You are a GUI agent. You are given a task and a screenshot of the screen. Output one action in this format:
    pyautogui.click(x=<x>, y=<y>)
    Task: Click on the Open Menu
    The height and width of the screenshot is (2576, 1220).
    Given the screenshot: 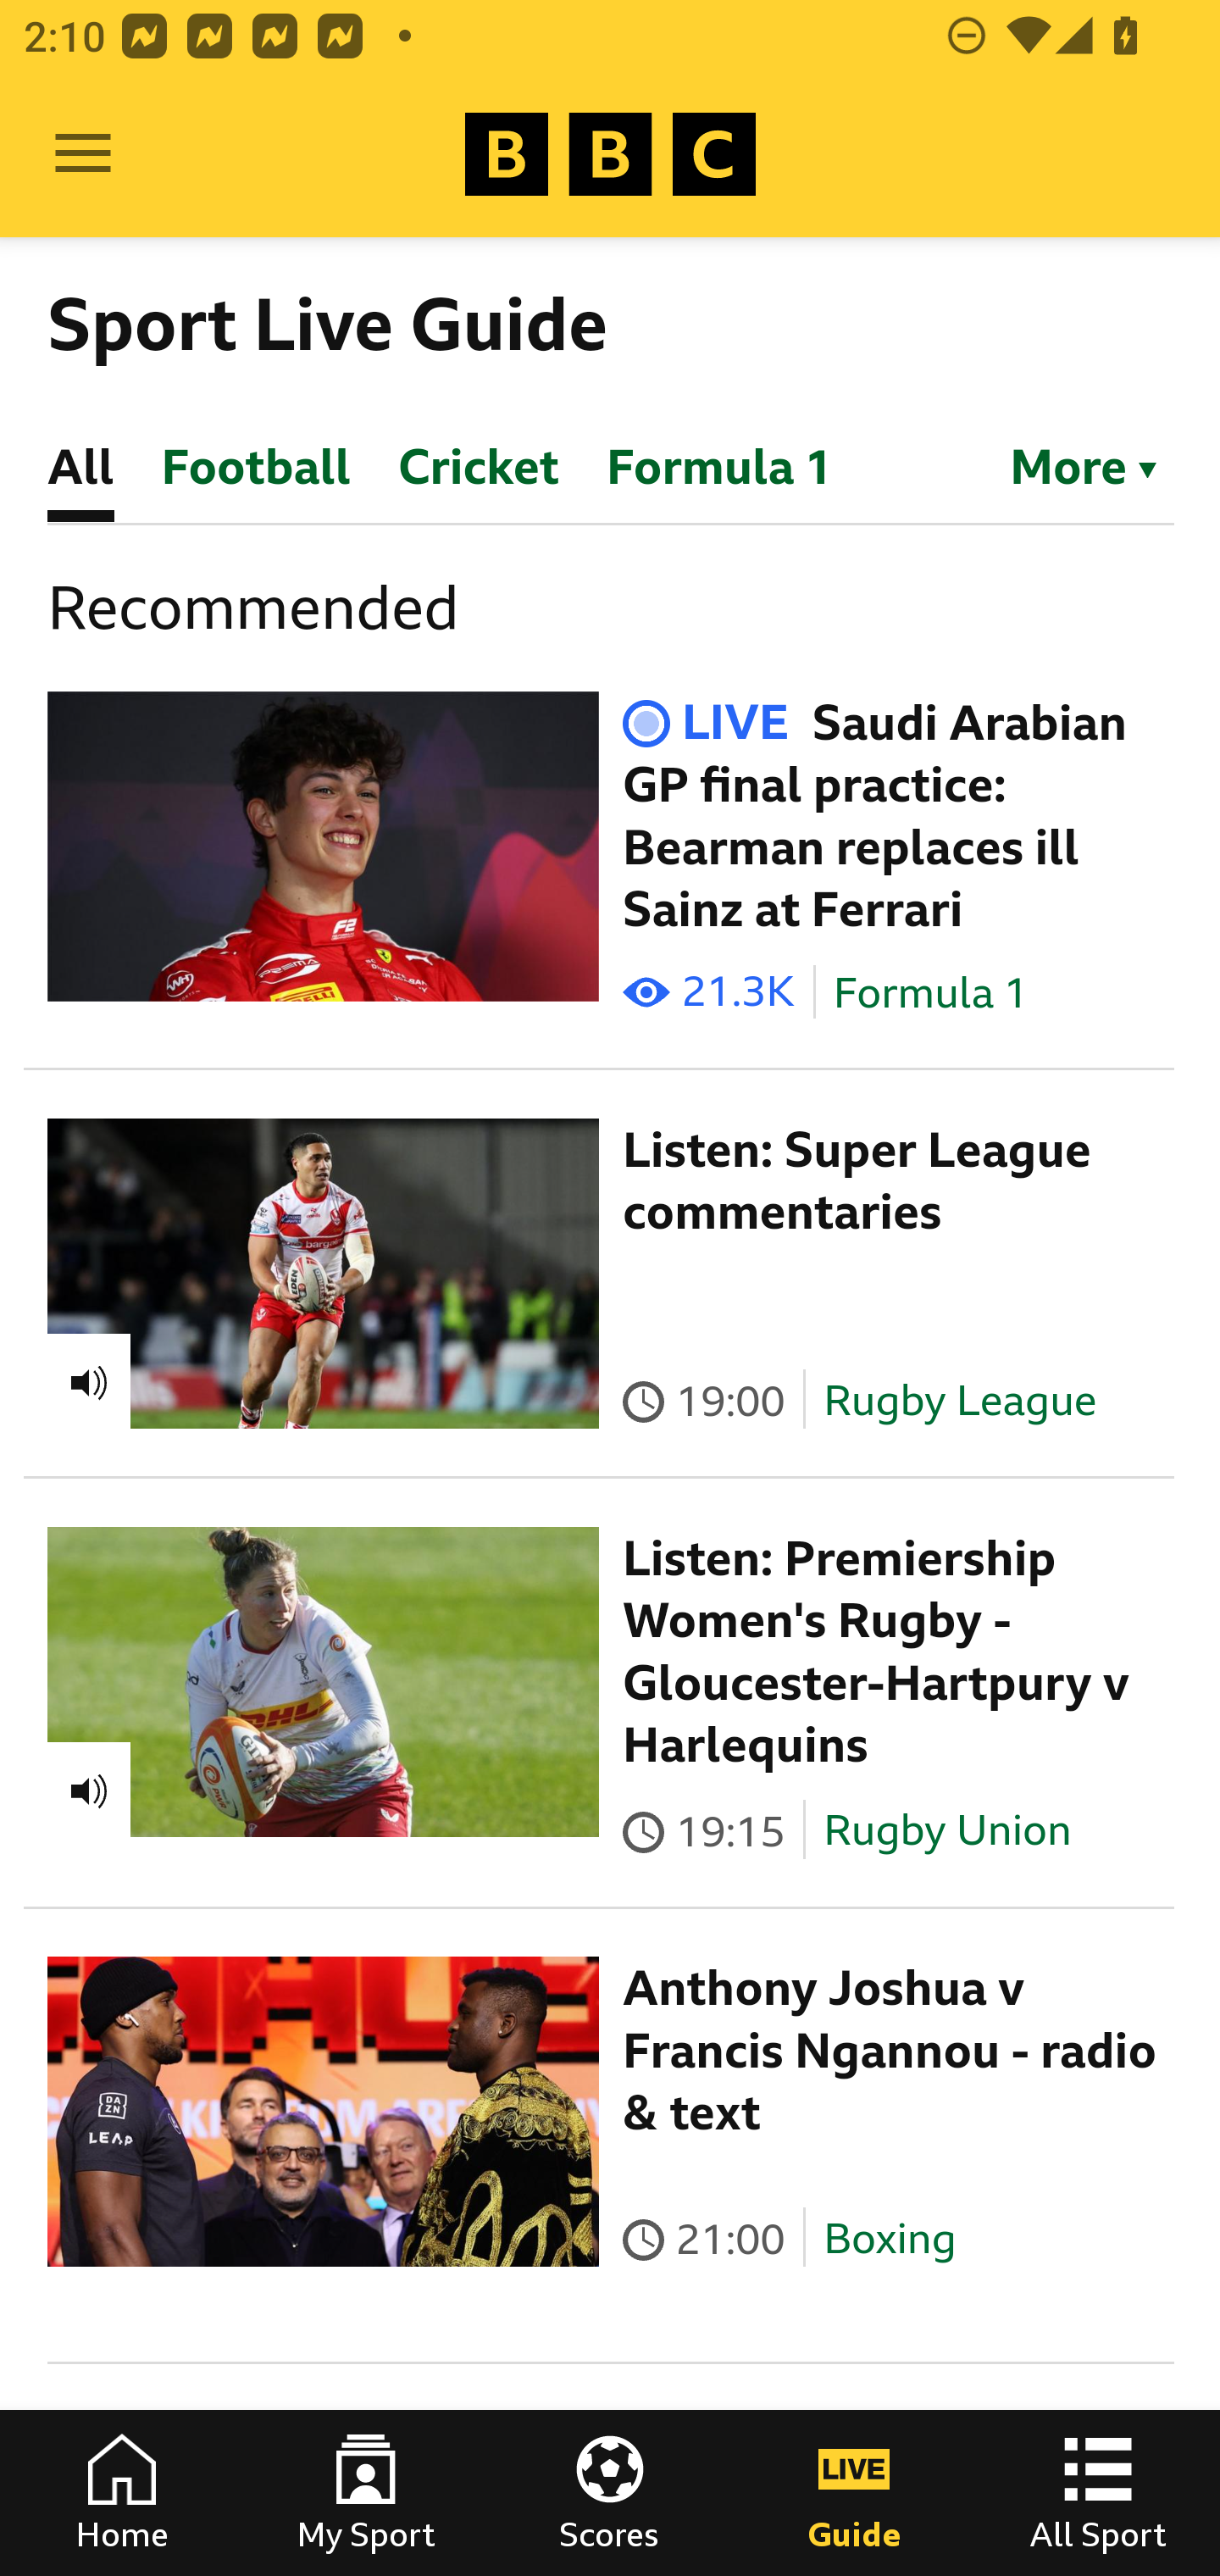 What is the action you would take?
    pyautogui.click(x=83, y=154)
    